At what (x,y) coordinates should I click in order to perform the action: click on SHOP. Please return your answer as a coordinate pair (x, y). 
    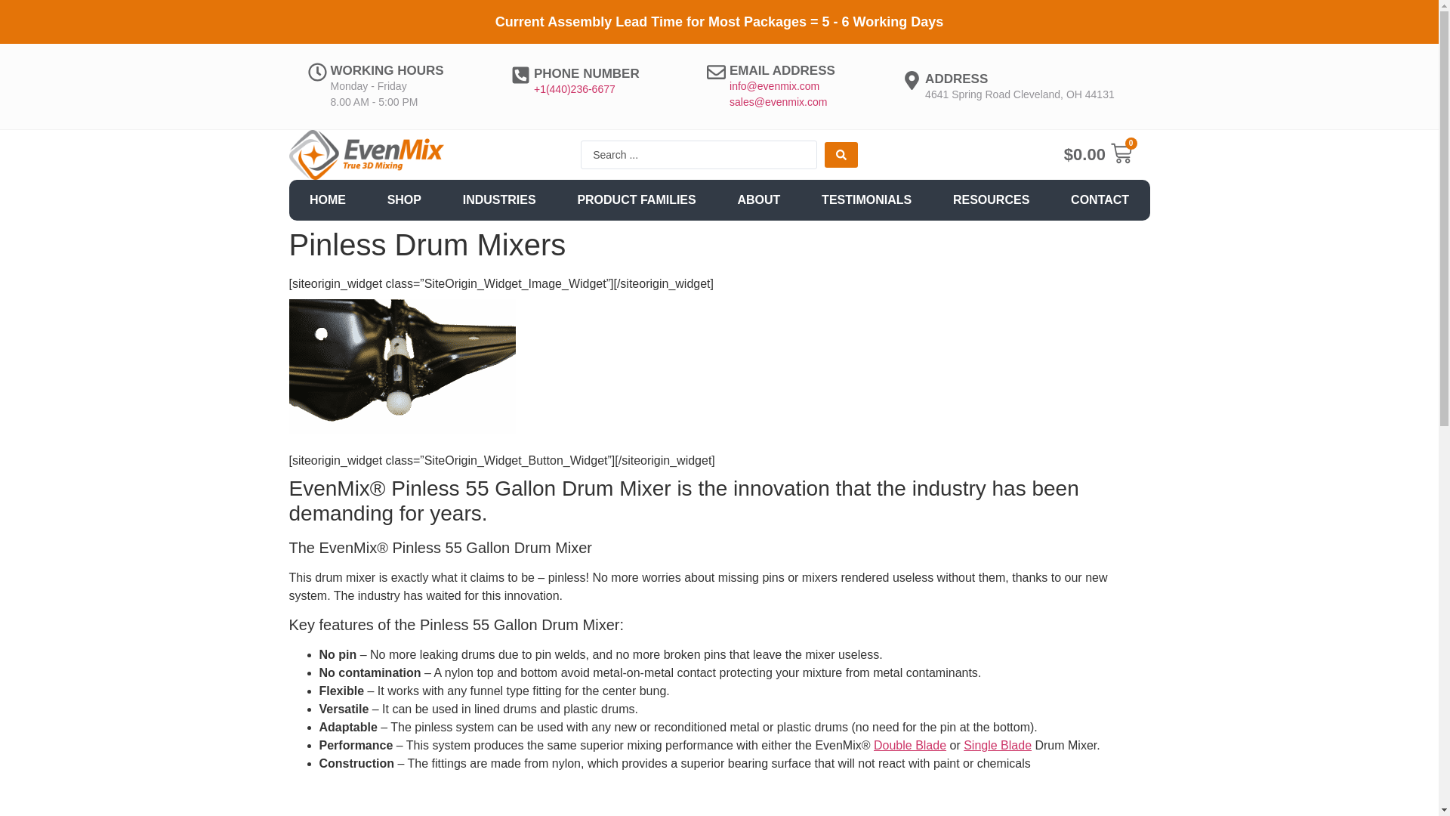
    Looking at the image, I should click on (404, 199).